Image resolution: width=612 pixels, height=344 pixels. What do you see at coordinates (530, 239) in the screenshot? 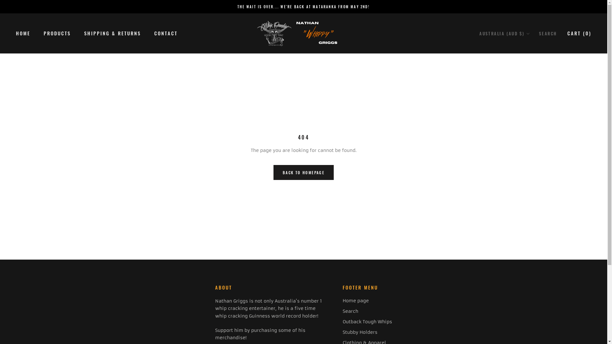
I see `PT` at bounding box center [530, 239].